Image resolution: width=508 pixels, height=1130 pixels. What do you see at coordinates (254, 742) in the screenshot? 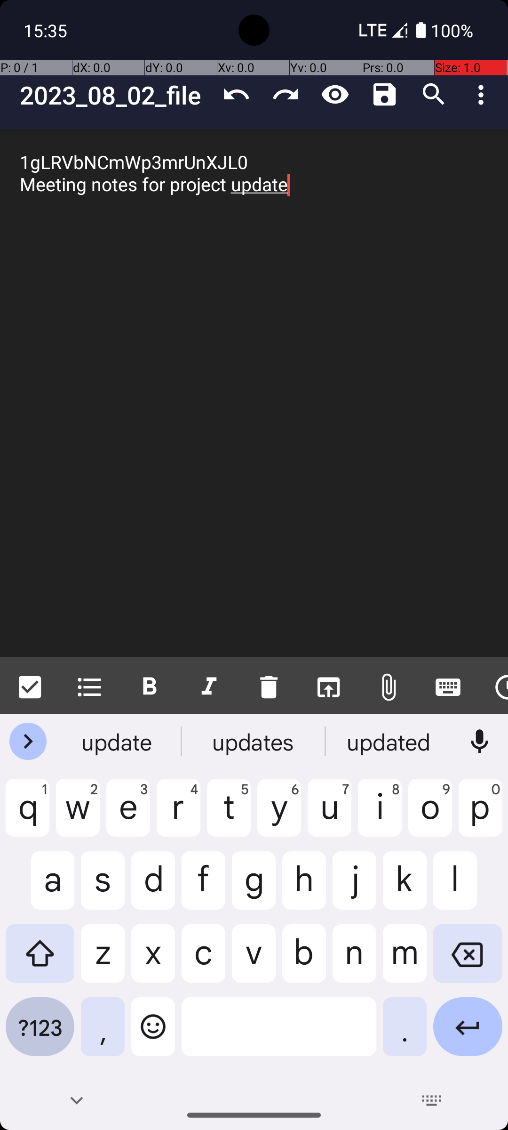
I see `updates` at bounding box center [254, 742].